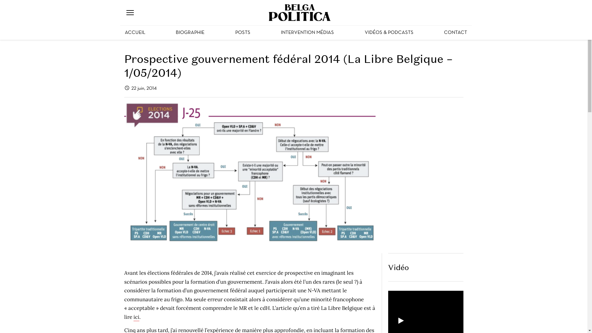  Describe the element at coordinates (456, 33) in the screenshot. I see `CONTACT` at that location.